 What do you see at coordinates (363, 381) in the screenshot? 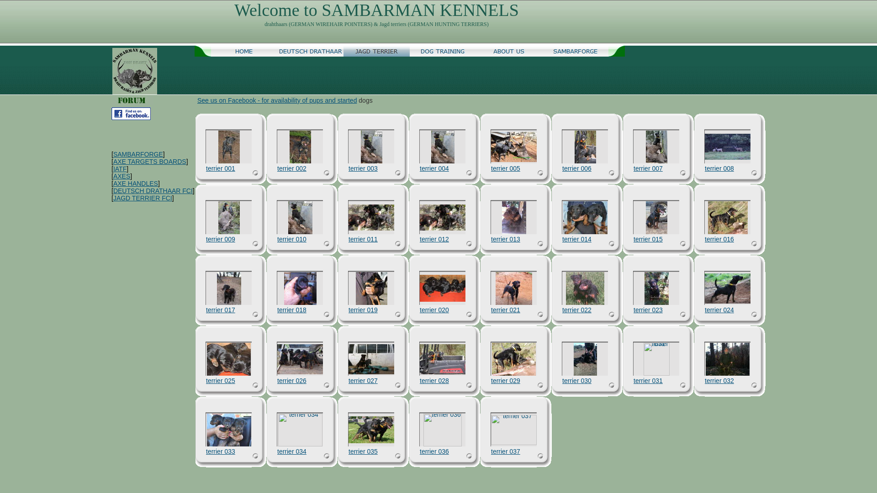
I see `terrier 027` at bounding box center [363, 381].